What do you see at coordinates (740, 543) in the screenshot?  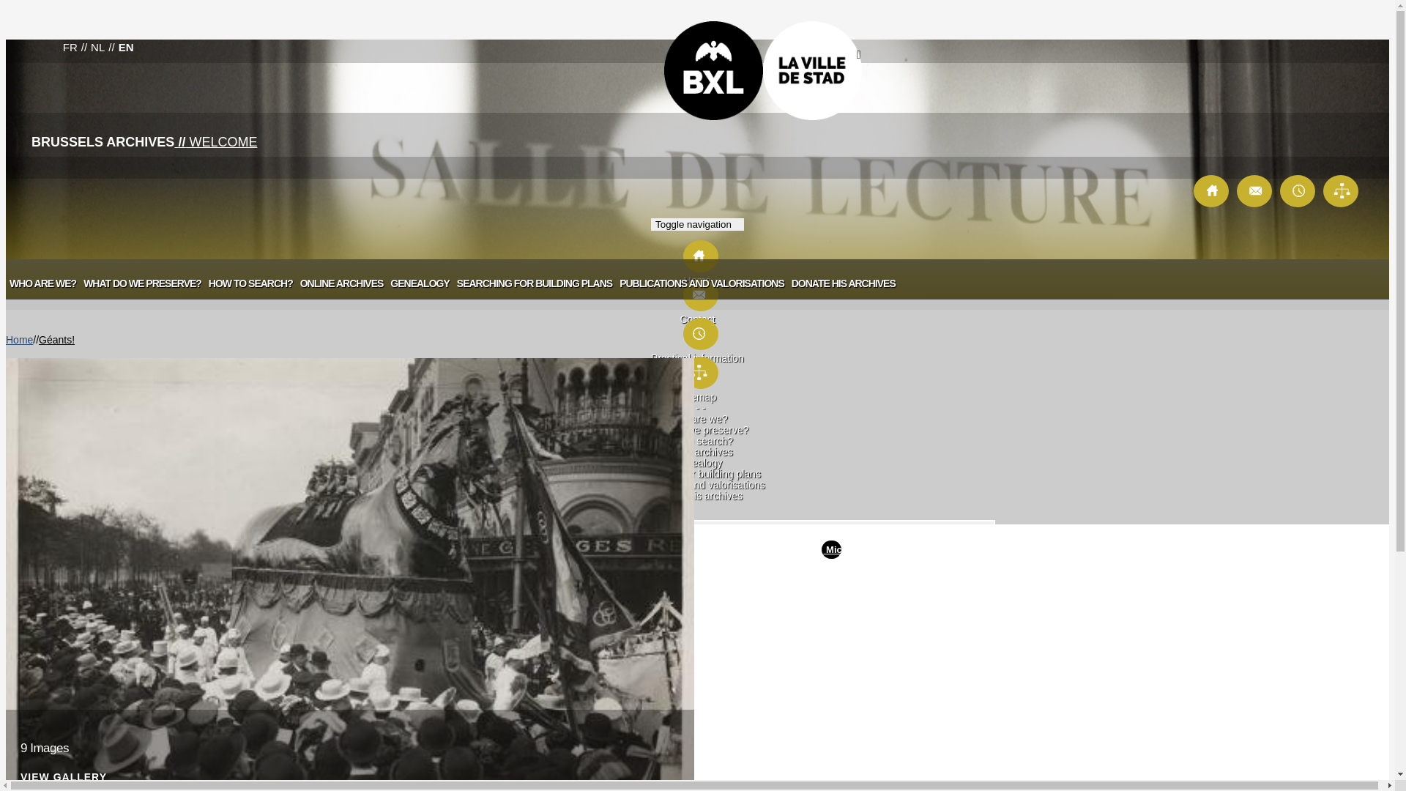 I see `Search` at bounding box center [740, 543].